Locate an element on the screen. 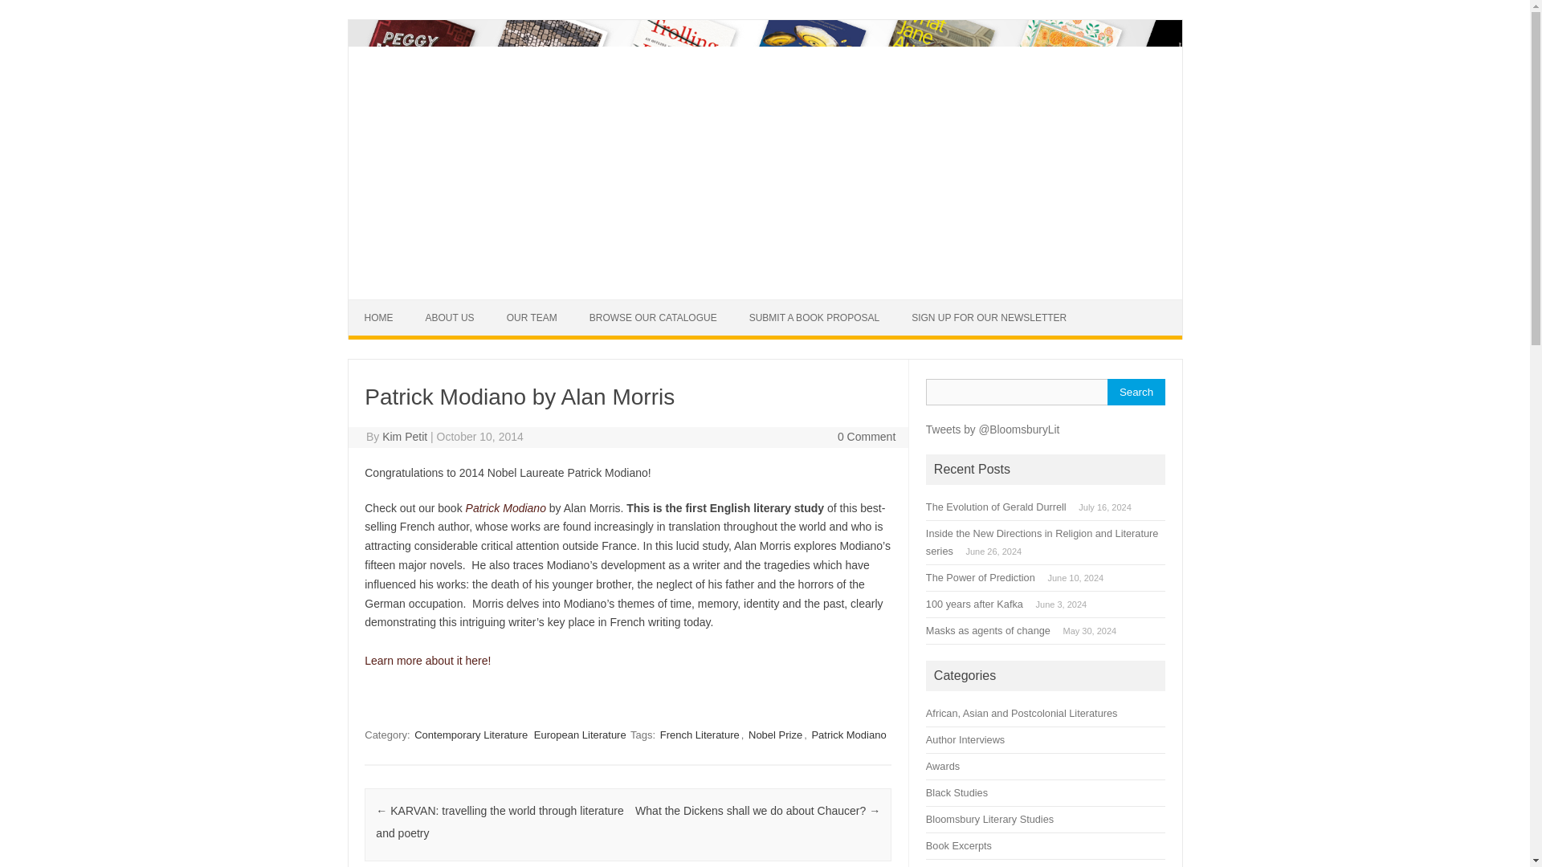 The height and width of the screenshot is (867, 1542). Bloomsbury Literary Studies Blog is located at coordinates (765, 293).